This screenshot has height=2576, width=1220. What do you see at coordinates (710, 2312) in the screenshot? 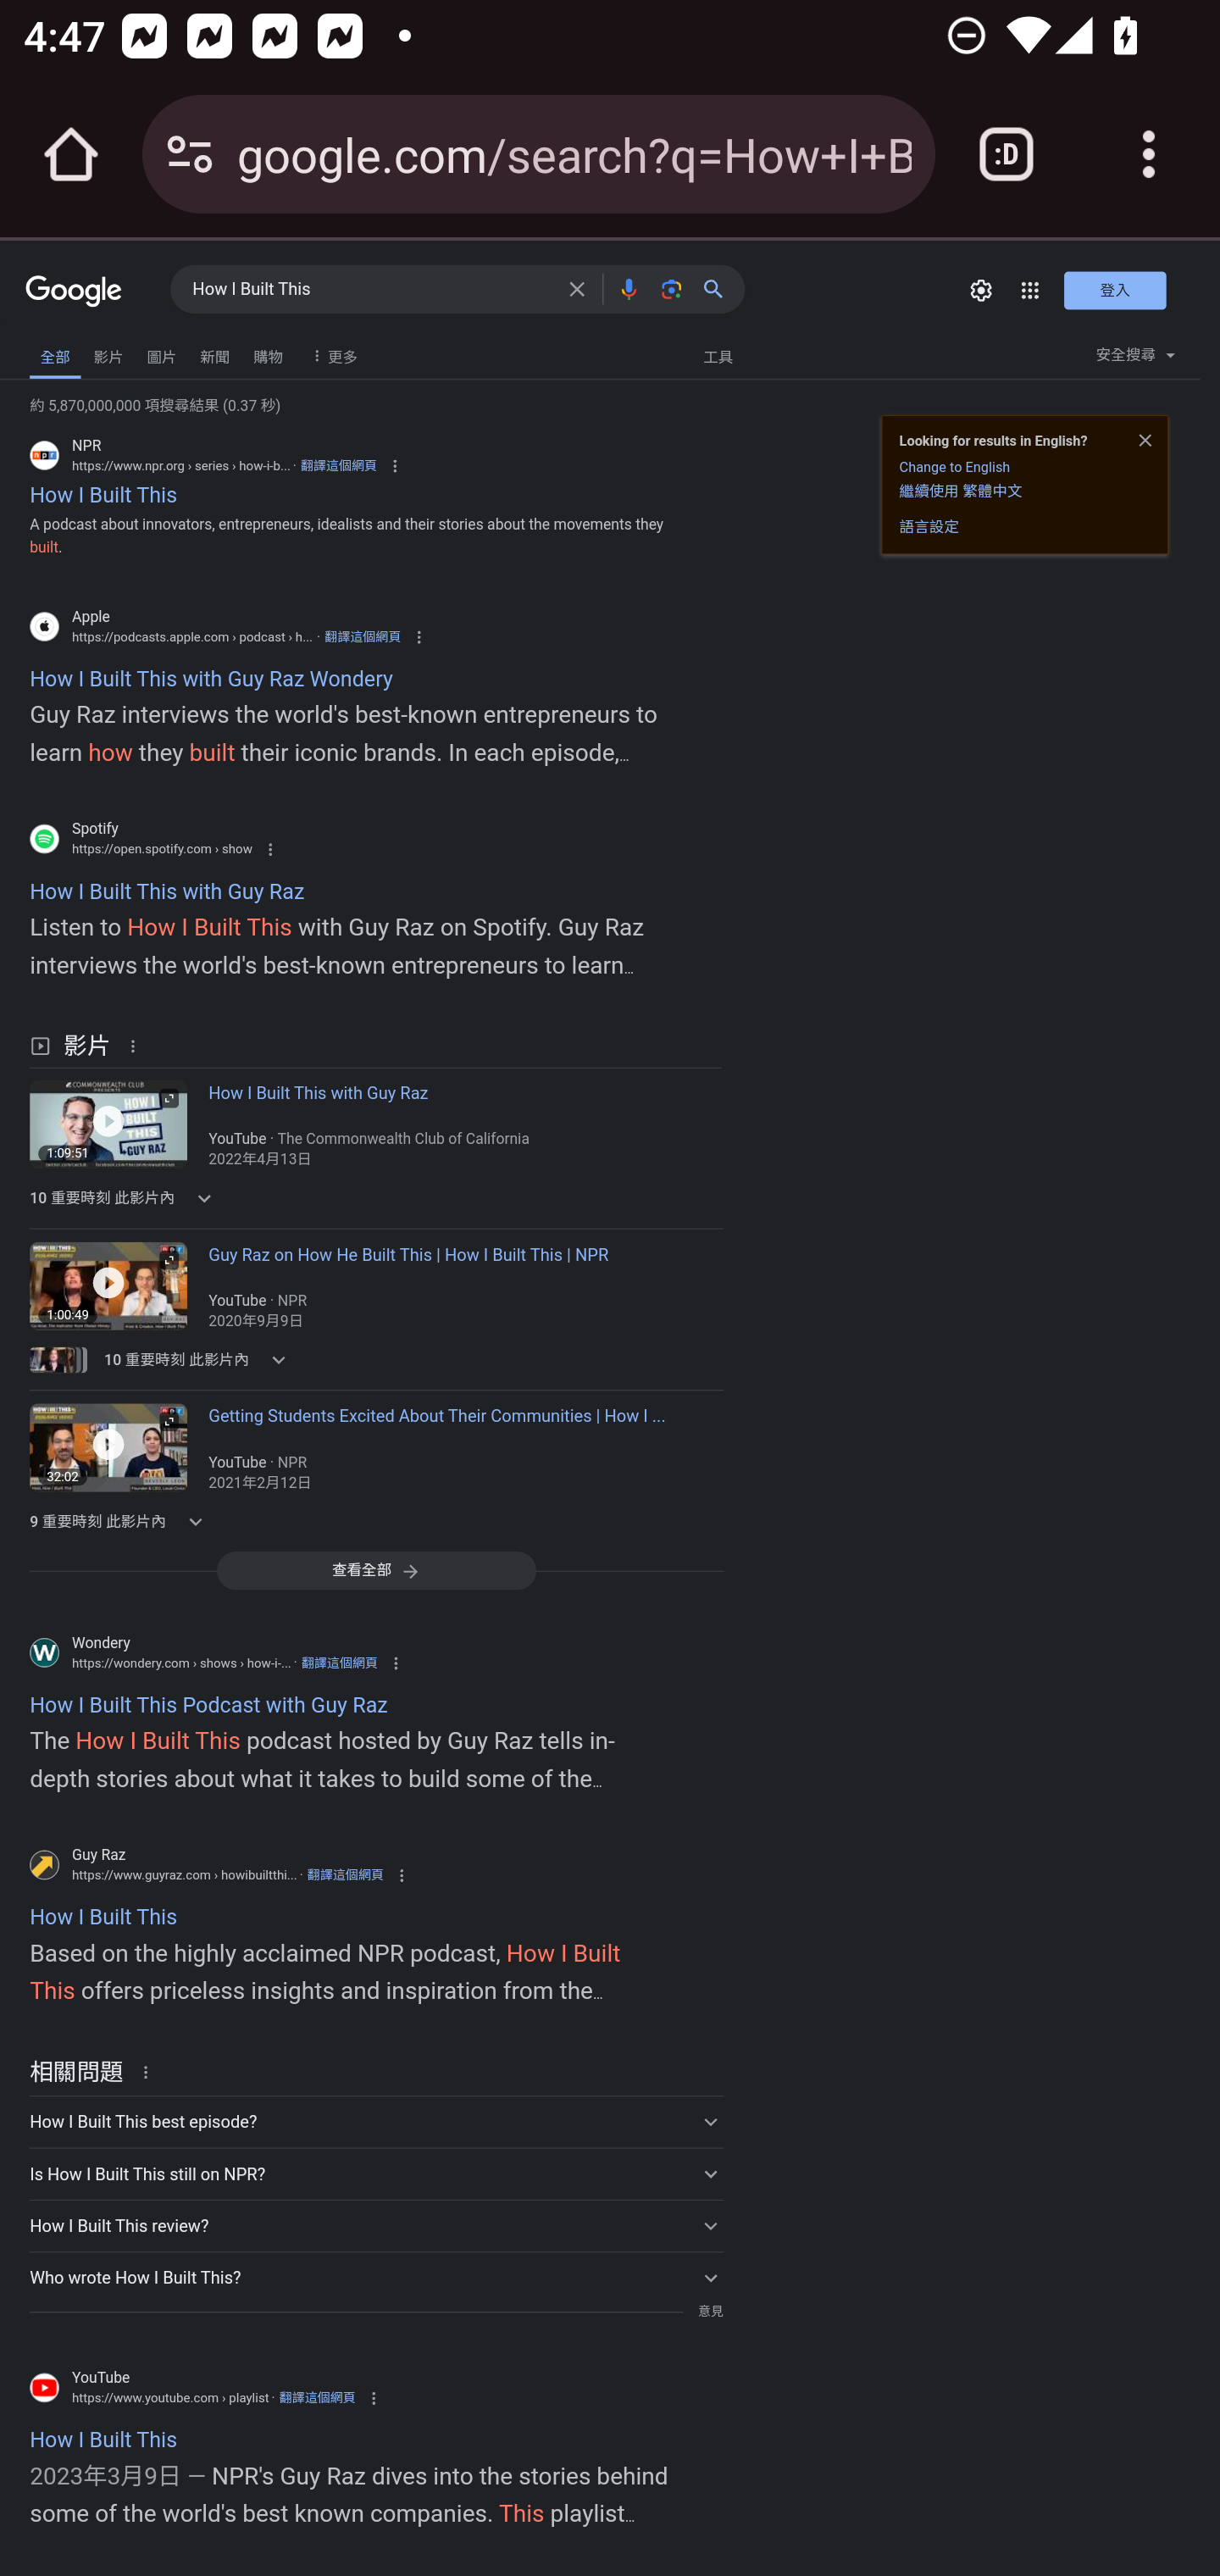
I see `意見` at bounding box center [710, 2312].